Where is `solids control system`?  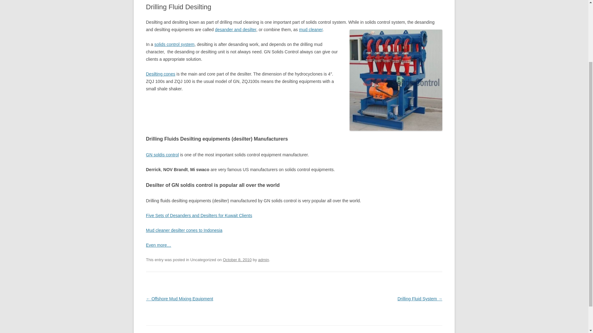
solids control system is located at coordinates (174, 44).